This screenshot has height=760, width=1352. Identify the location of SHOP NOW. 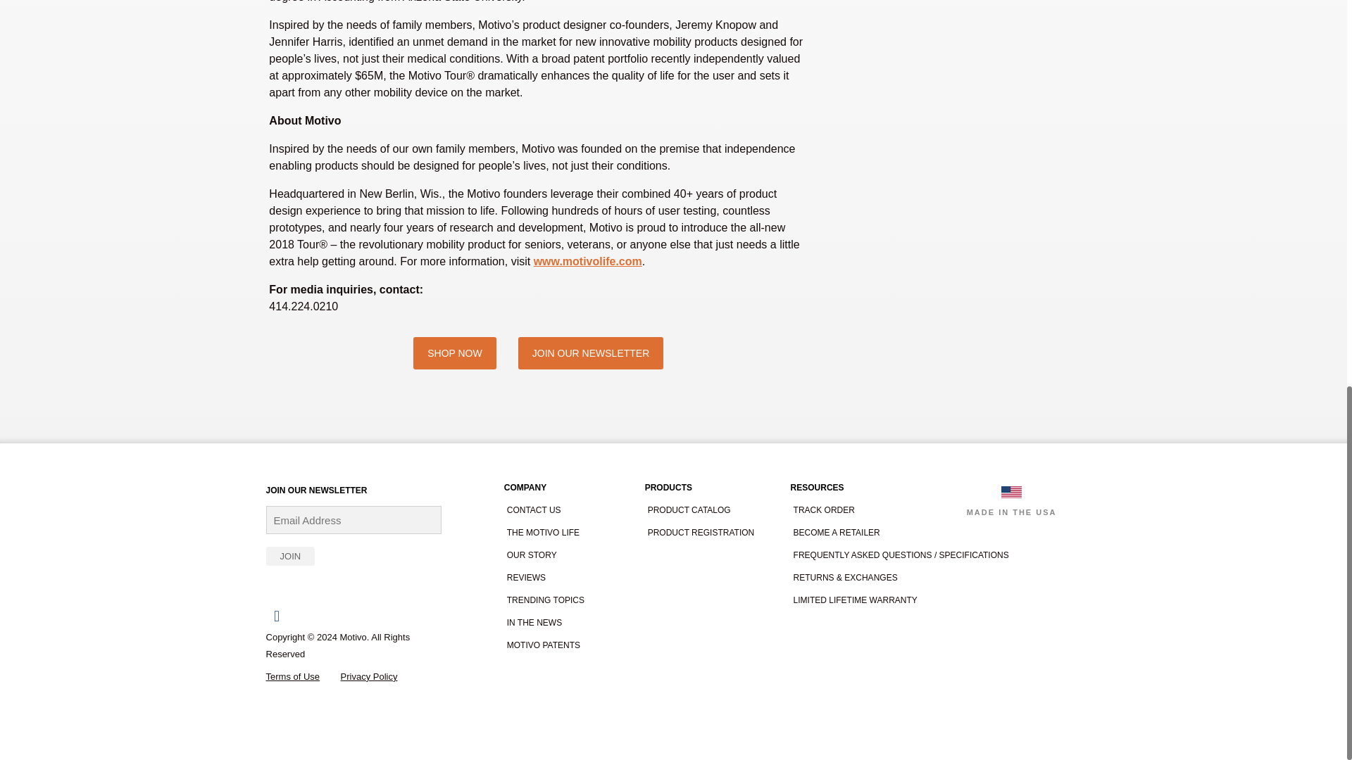
(455, 353).